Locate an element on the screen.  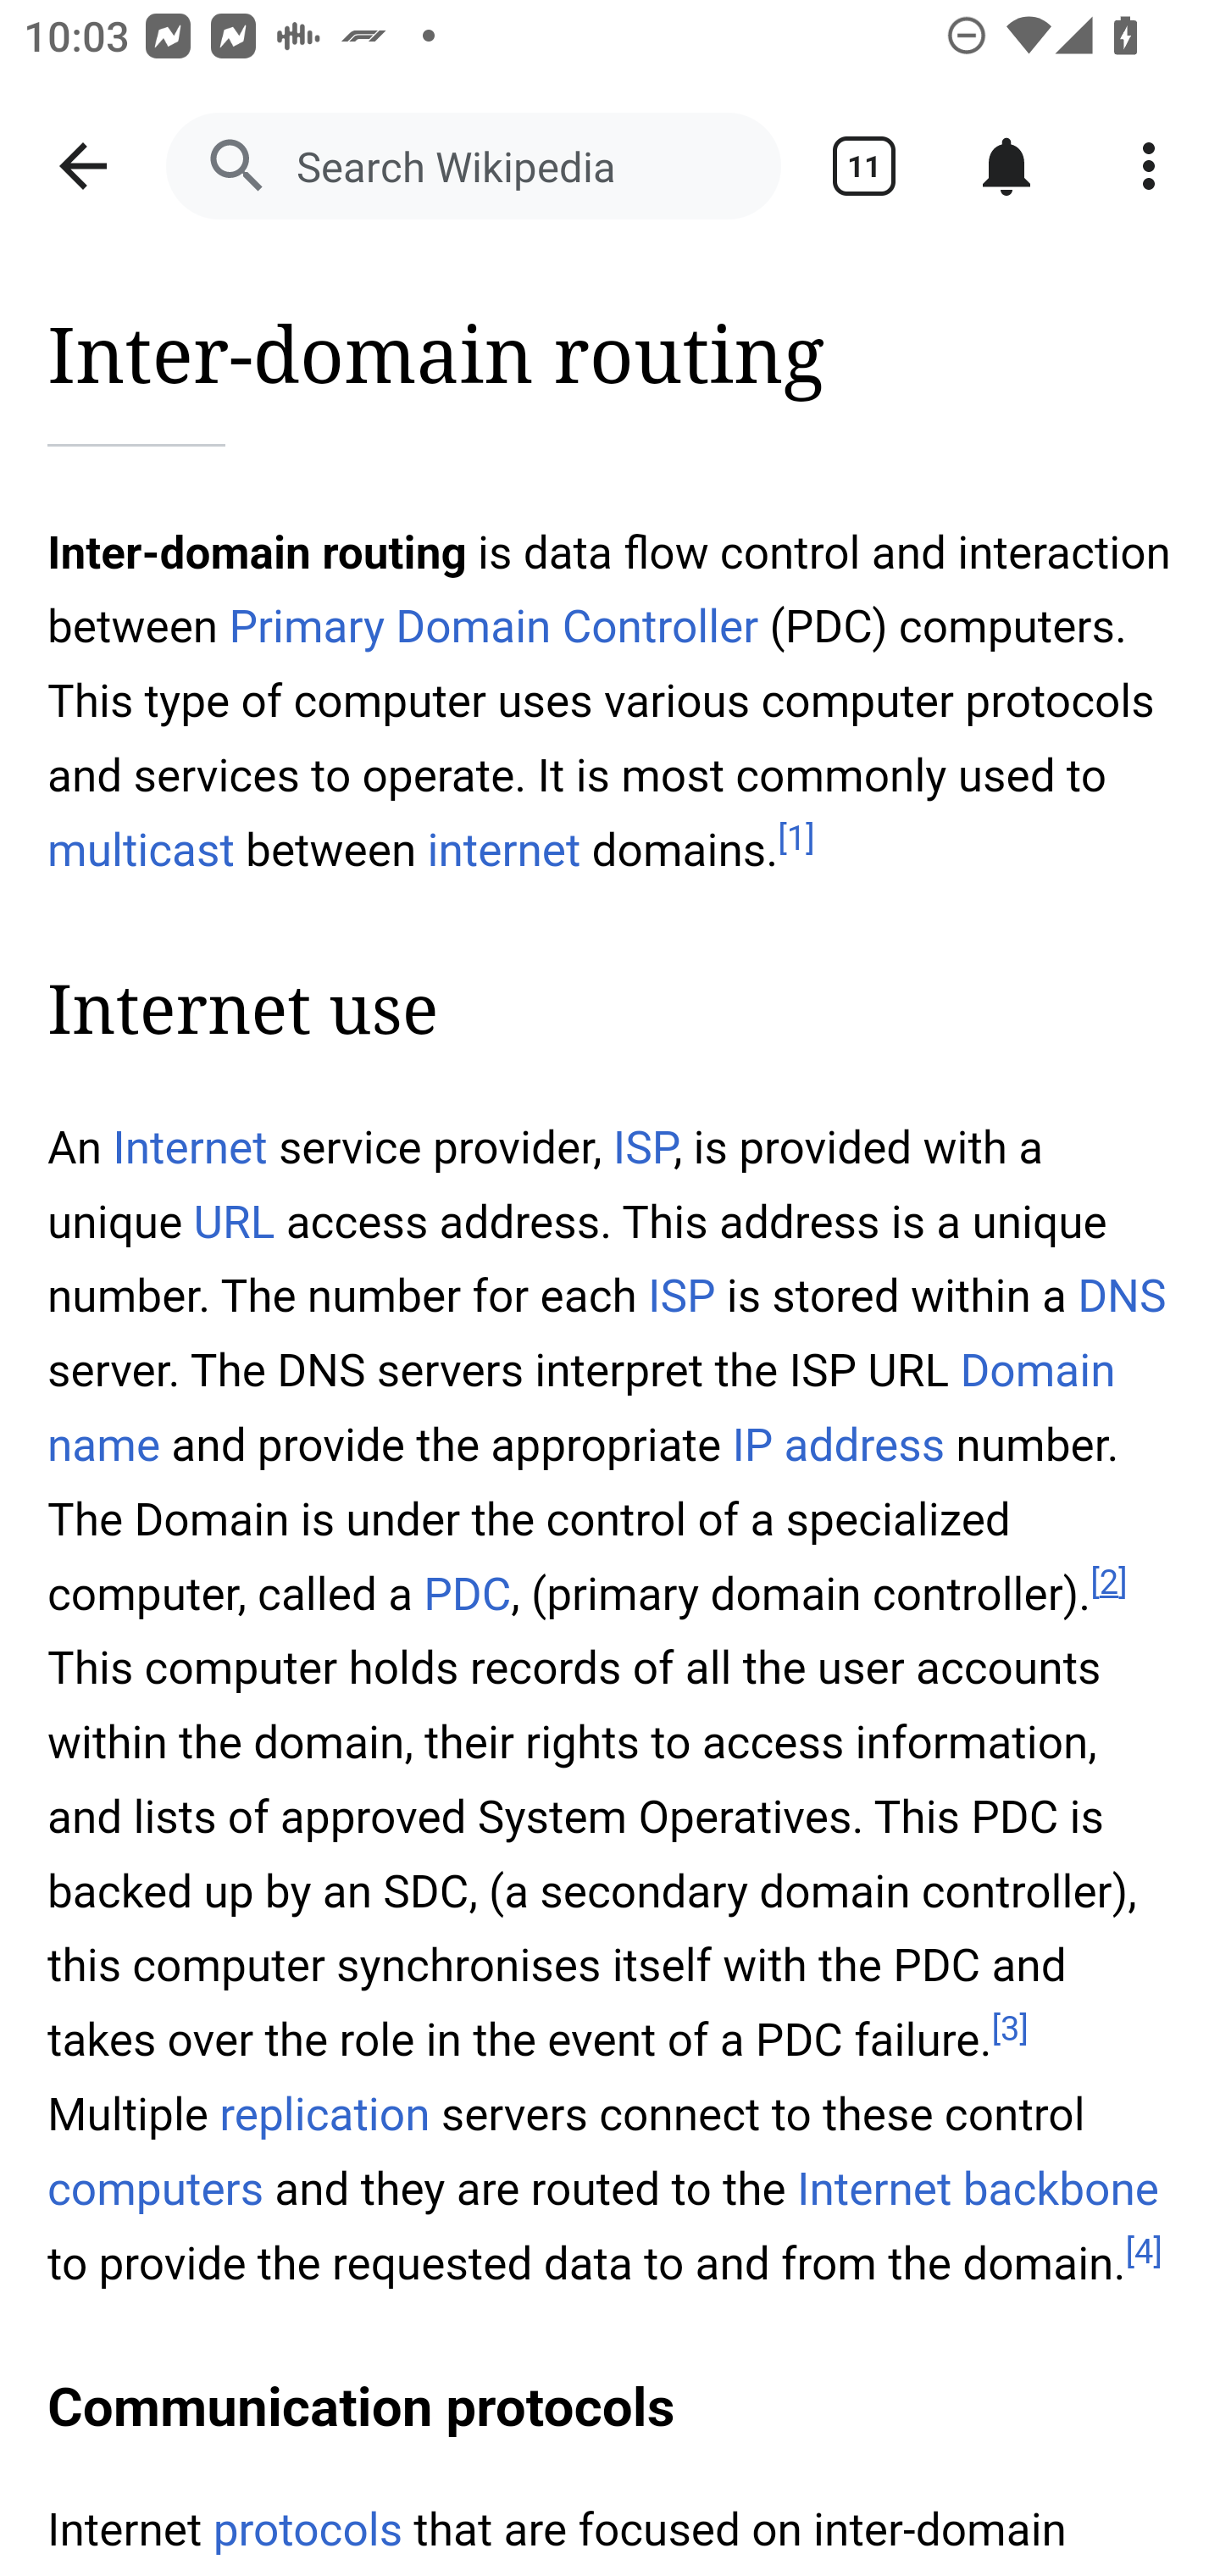
computers is located at coordinates (158, 2190).